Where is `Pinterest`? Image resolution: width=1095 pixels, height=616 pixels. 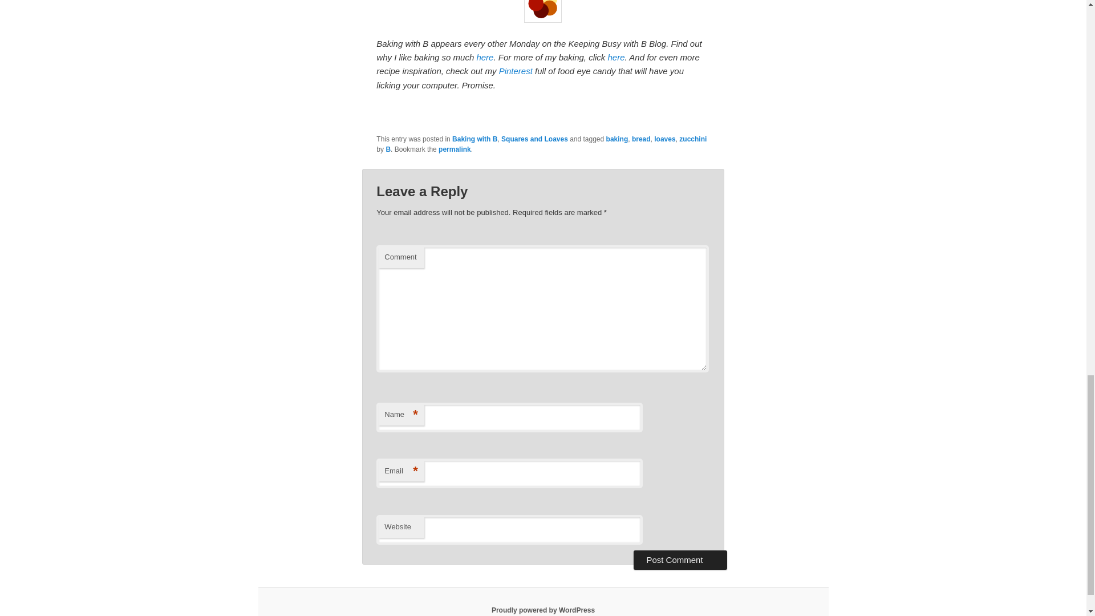
Pinterest is located at coordinates (516, 71).